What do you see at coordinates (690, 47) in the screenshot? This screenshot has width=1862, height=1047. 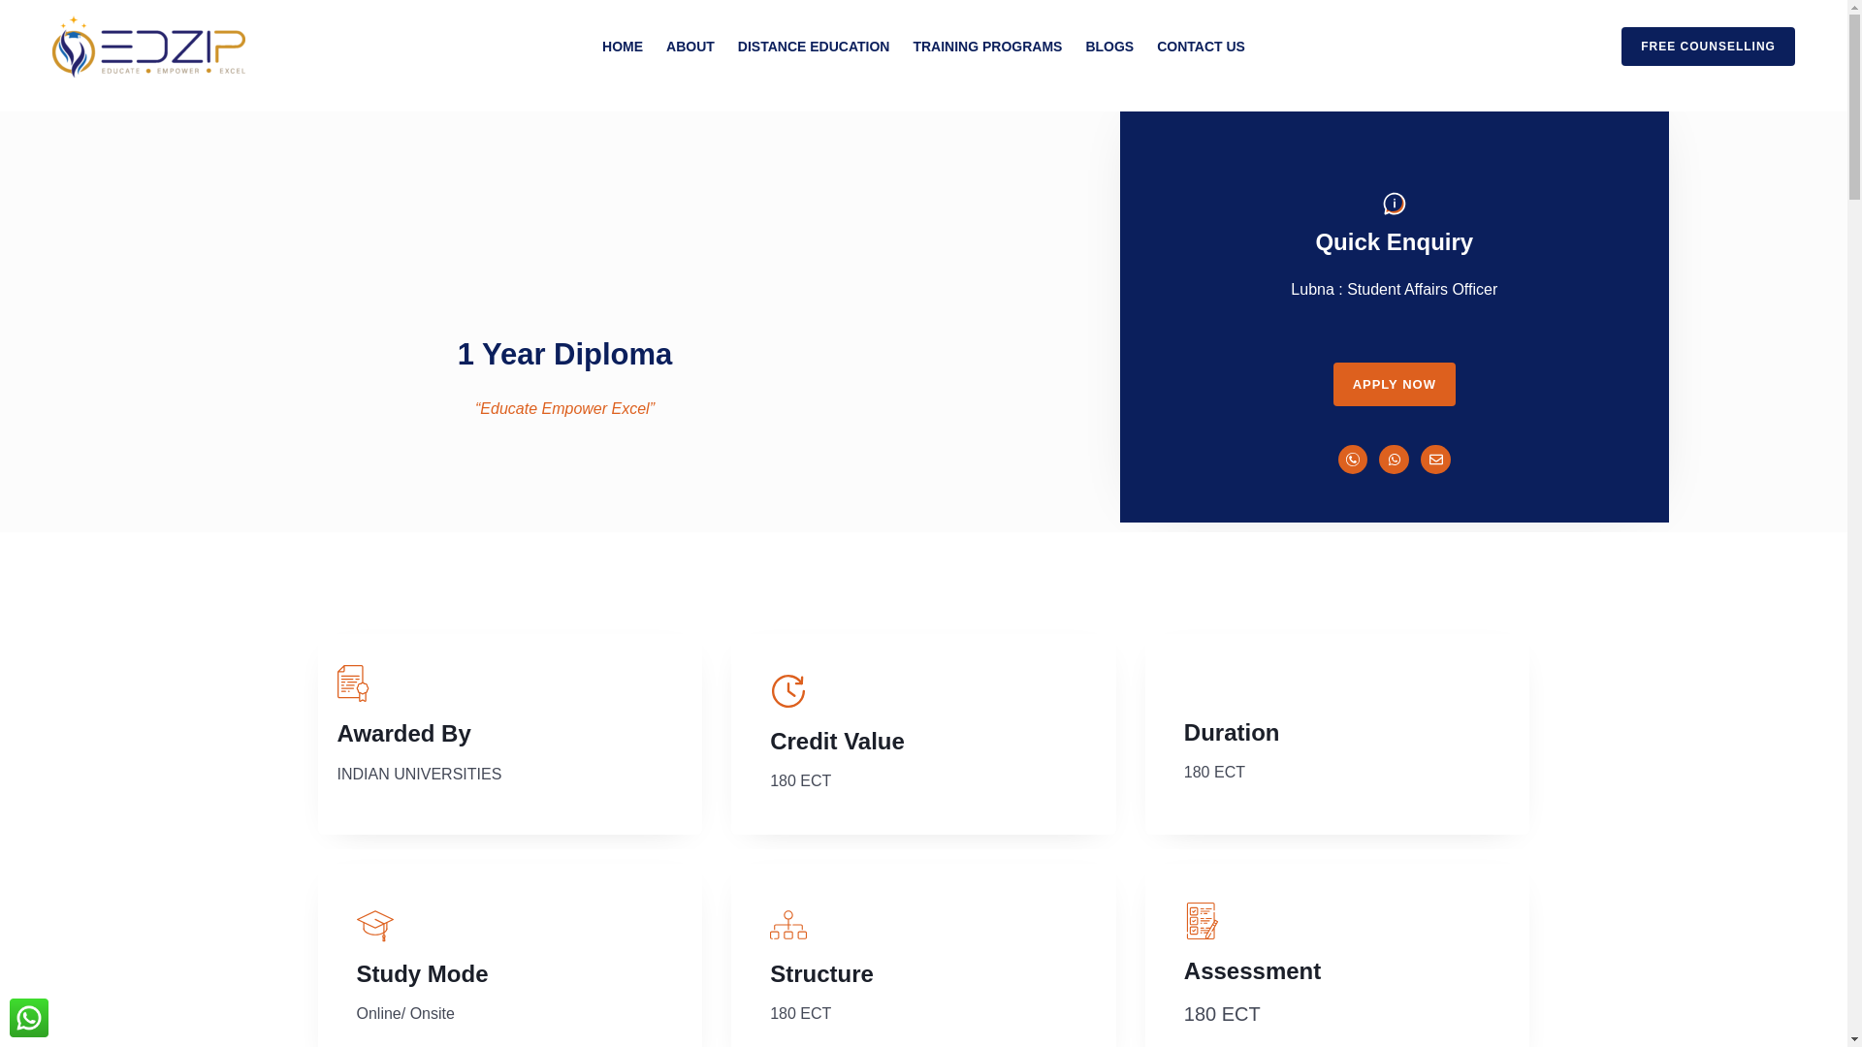 I see `ABOUT` at bounding box center [690, 47].